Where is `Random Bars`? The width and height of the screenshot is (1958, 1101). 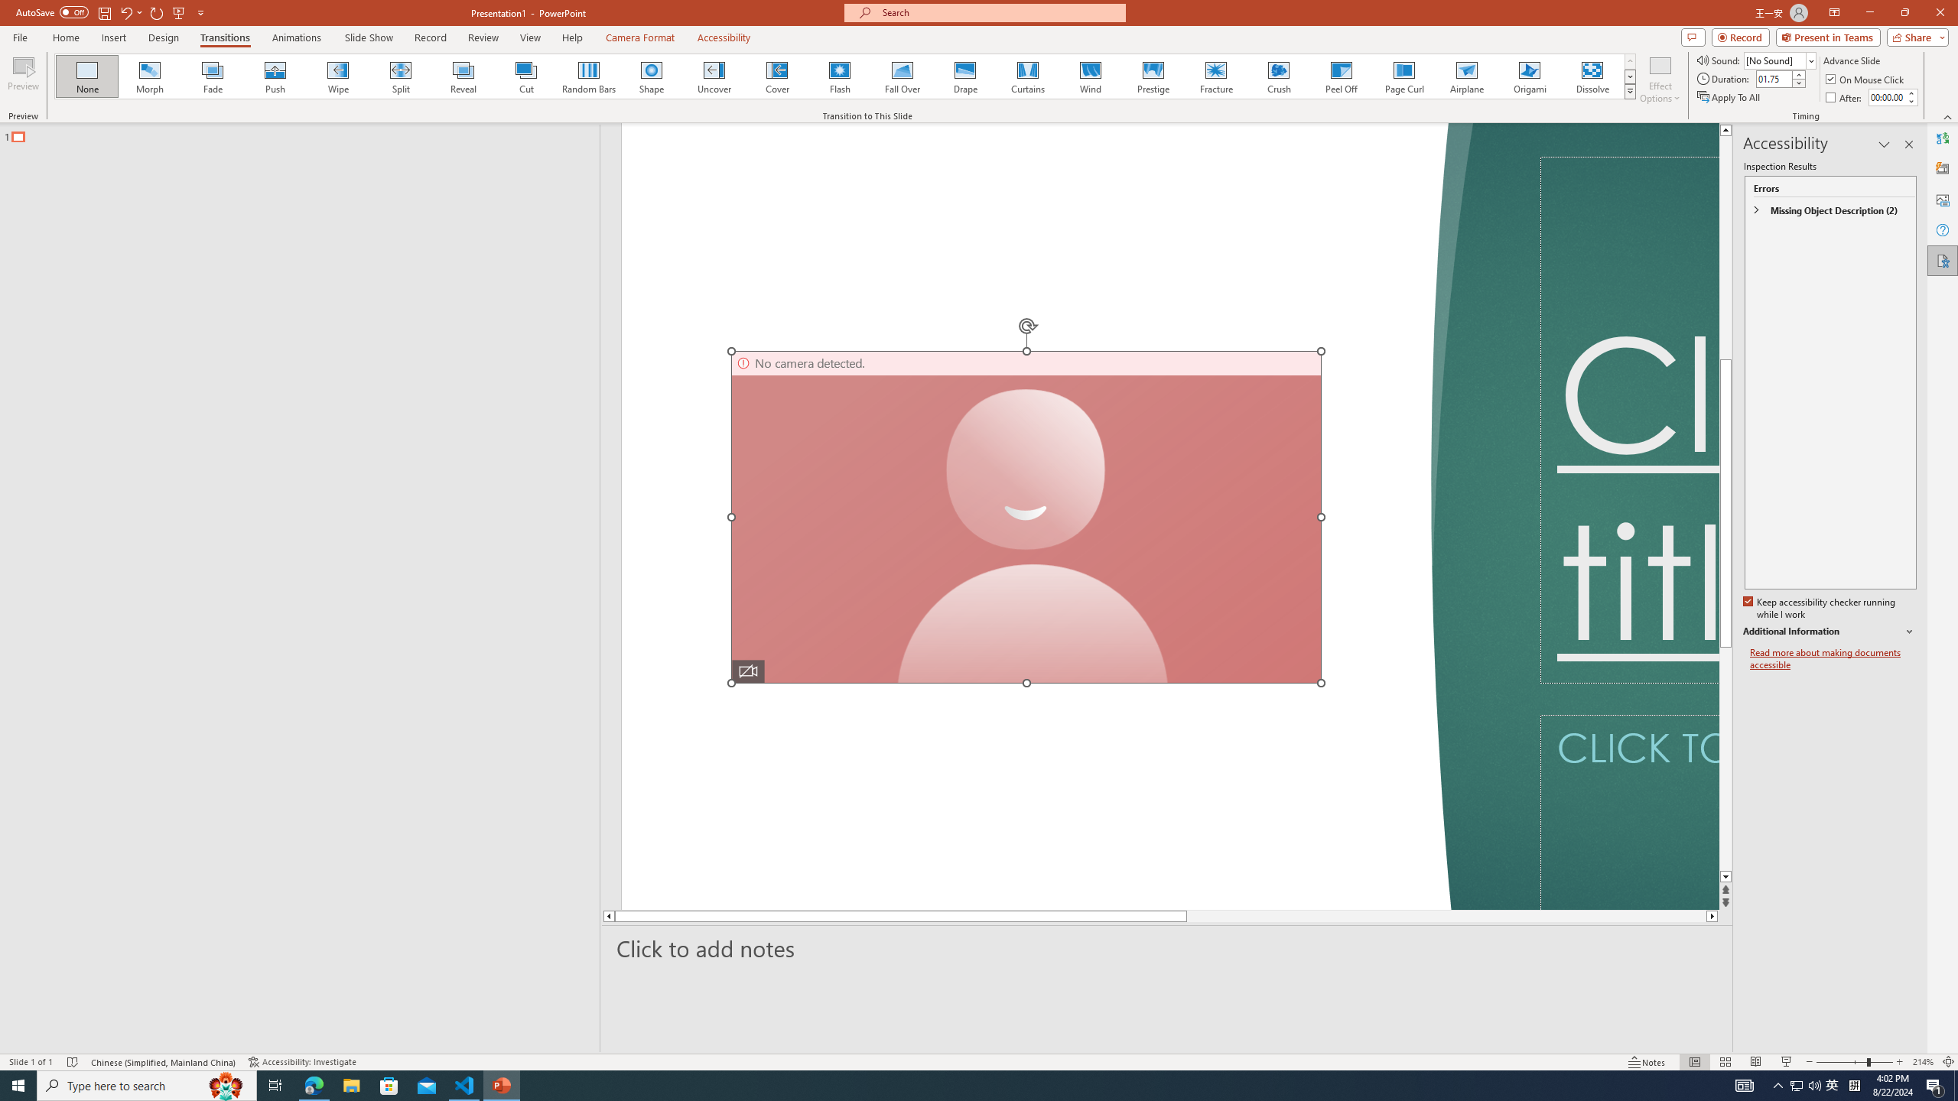 Random Bars is located at coordinates (589, 76).